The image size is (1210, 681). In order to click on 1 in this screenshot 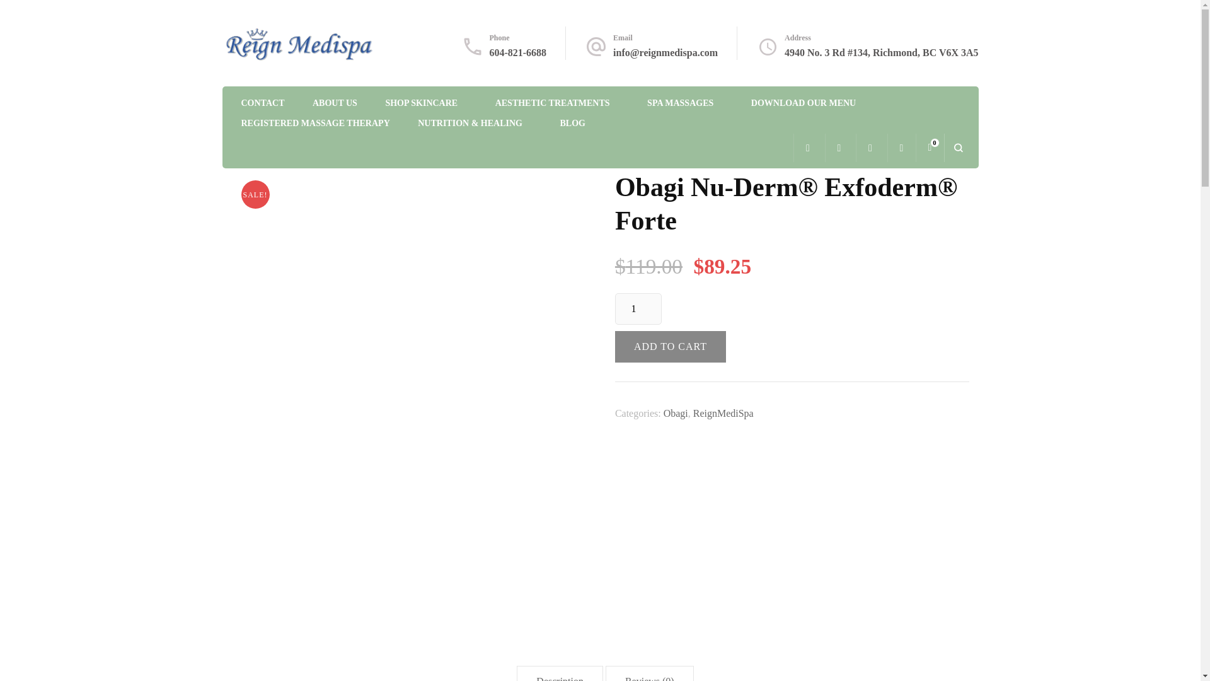, I will do `click(638, 309)`.